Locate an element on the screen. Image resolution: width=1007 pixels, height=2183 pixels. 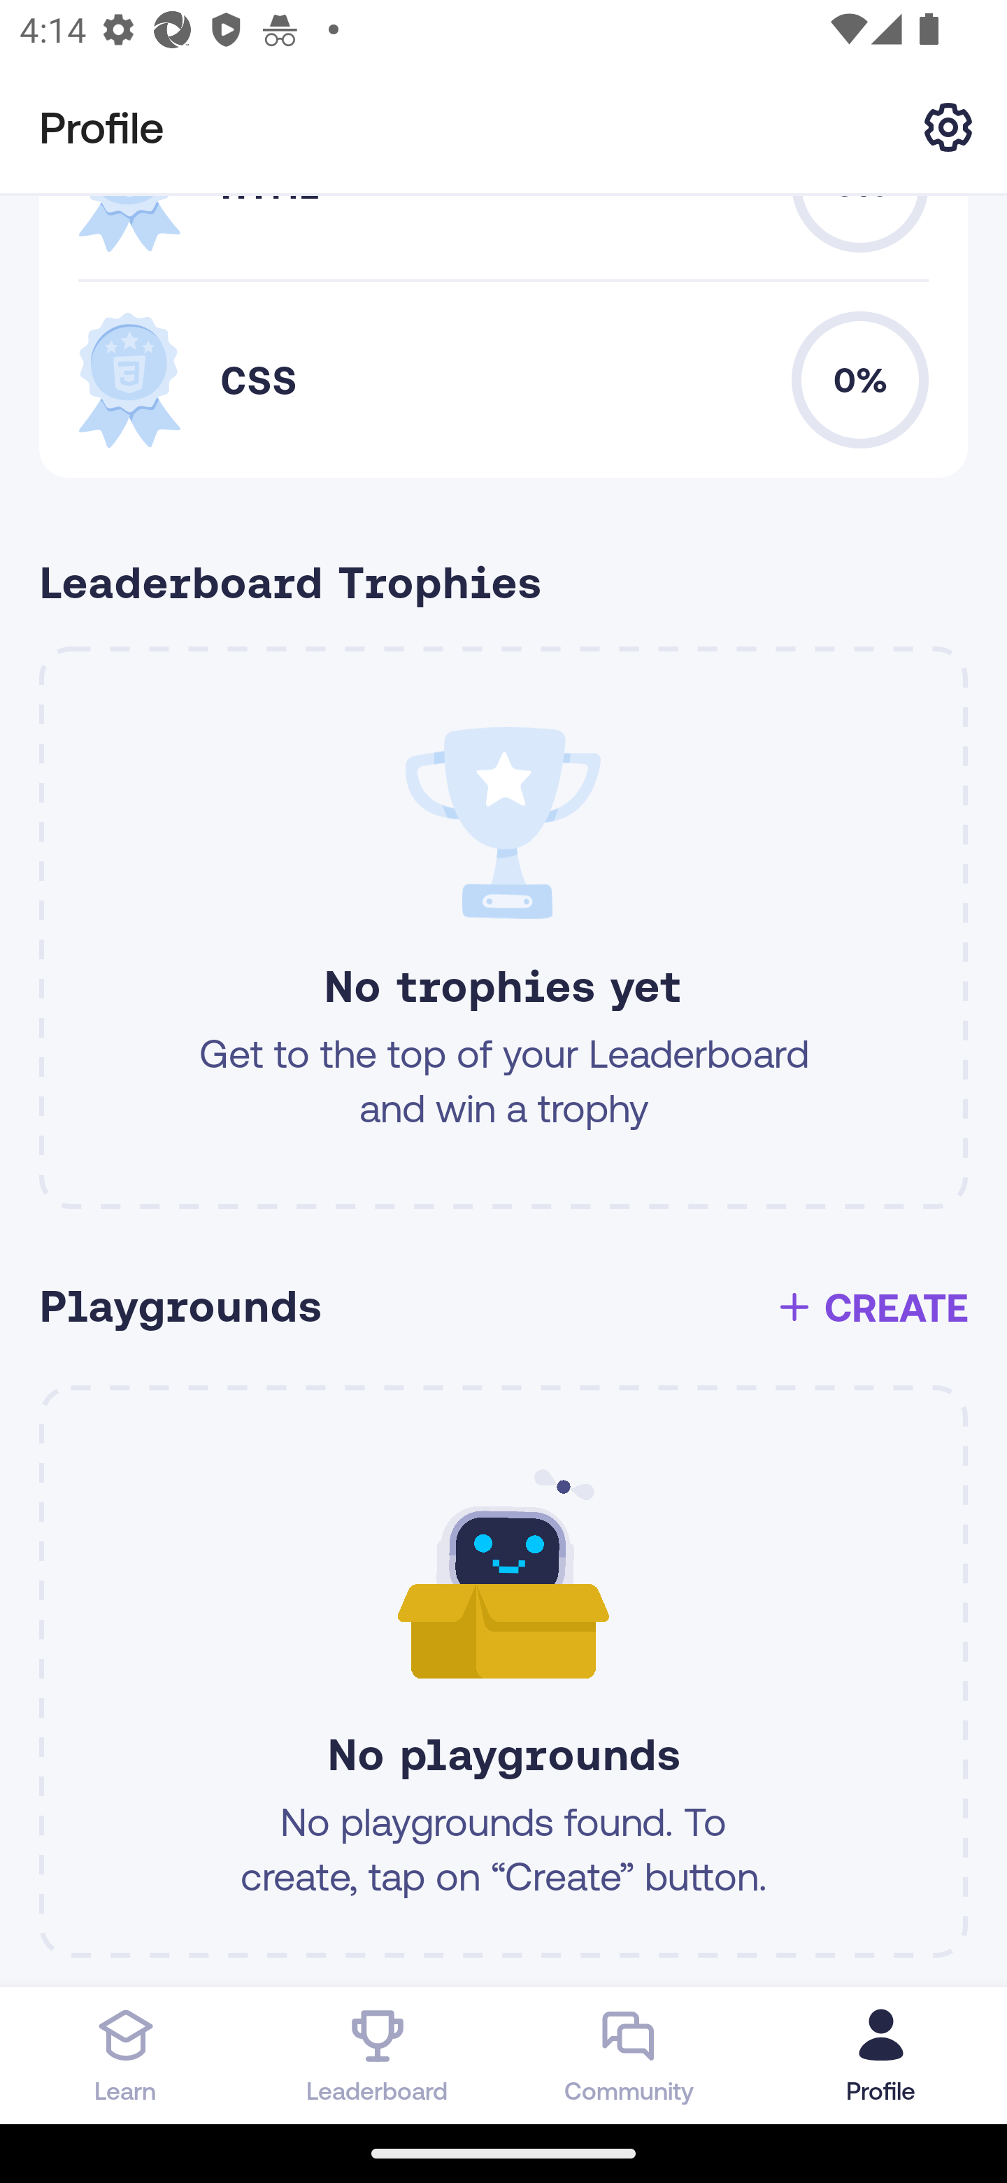
CREATE is located at coordinates (871, 1307).